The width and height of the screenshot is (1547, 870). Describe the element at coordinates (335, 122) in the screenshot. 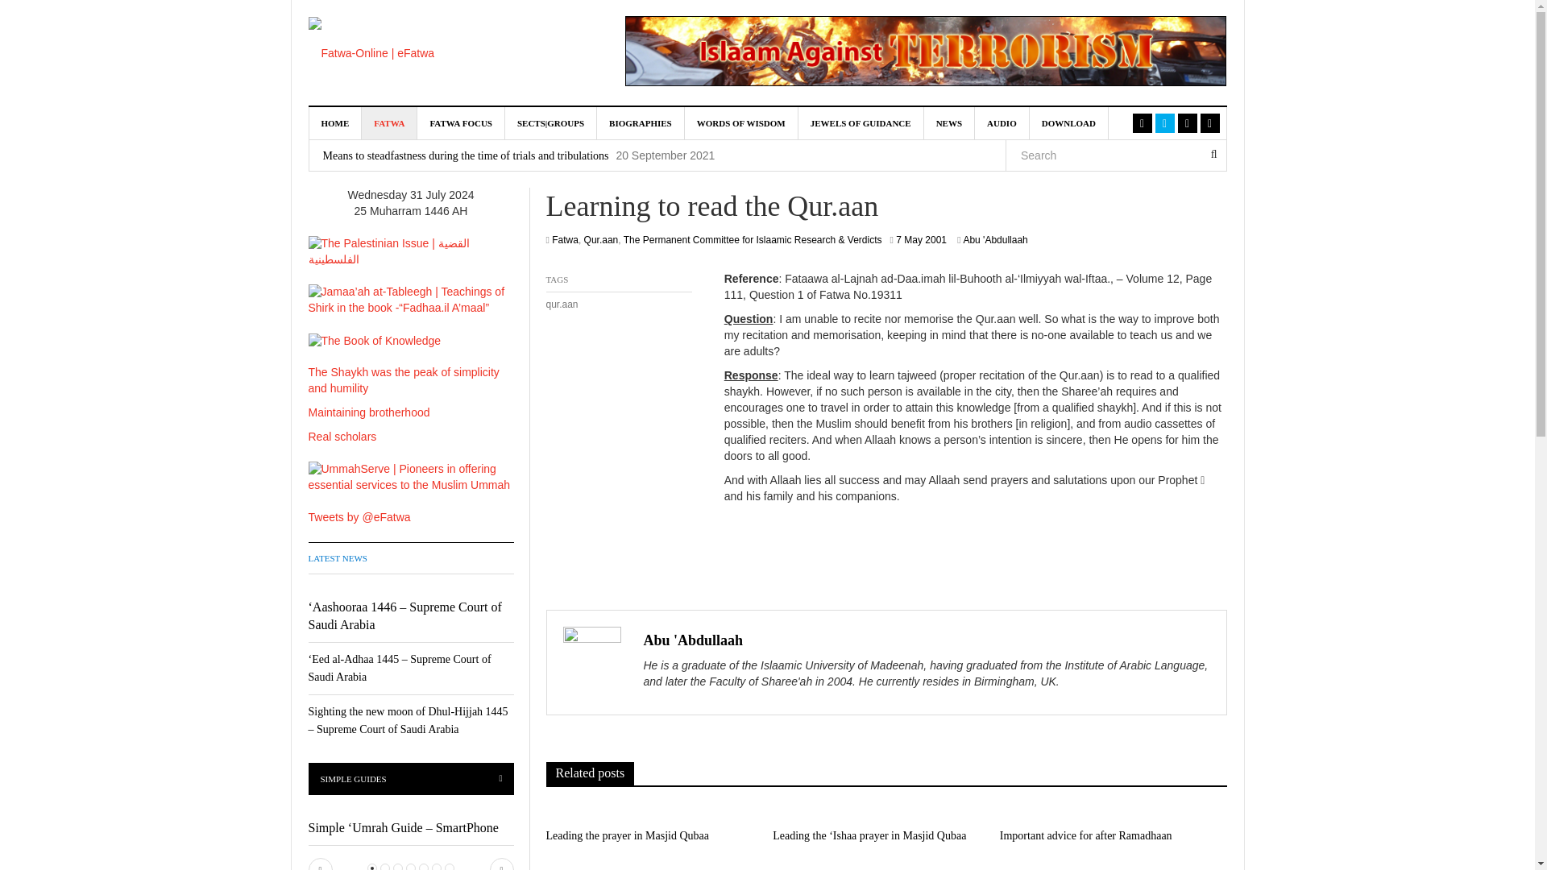

I see `HOME` at that location.